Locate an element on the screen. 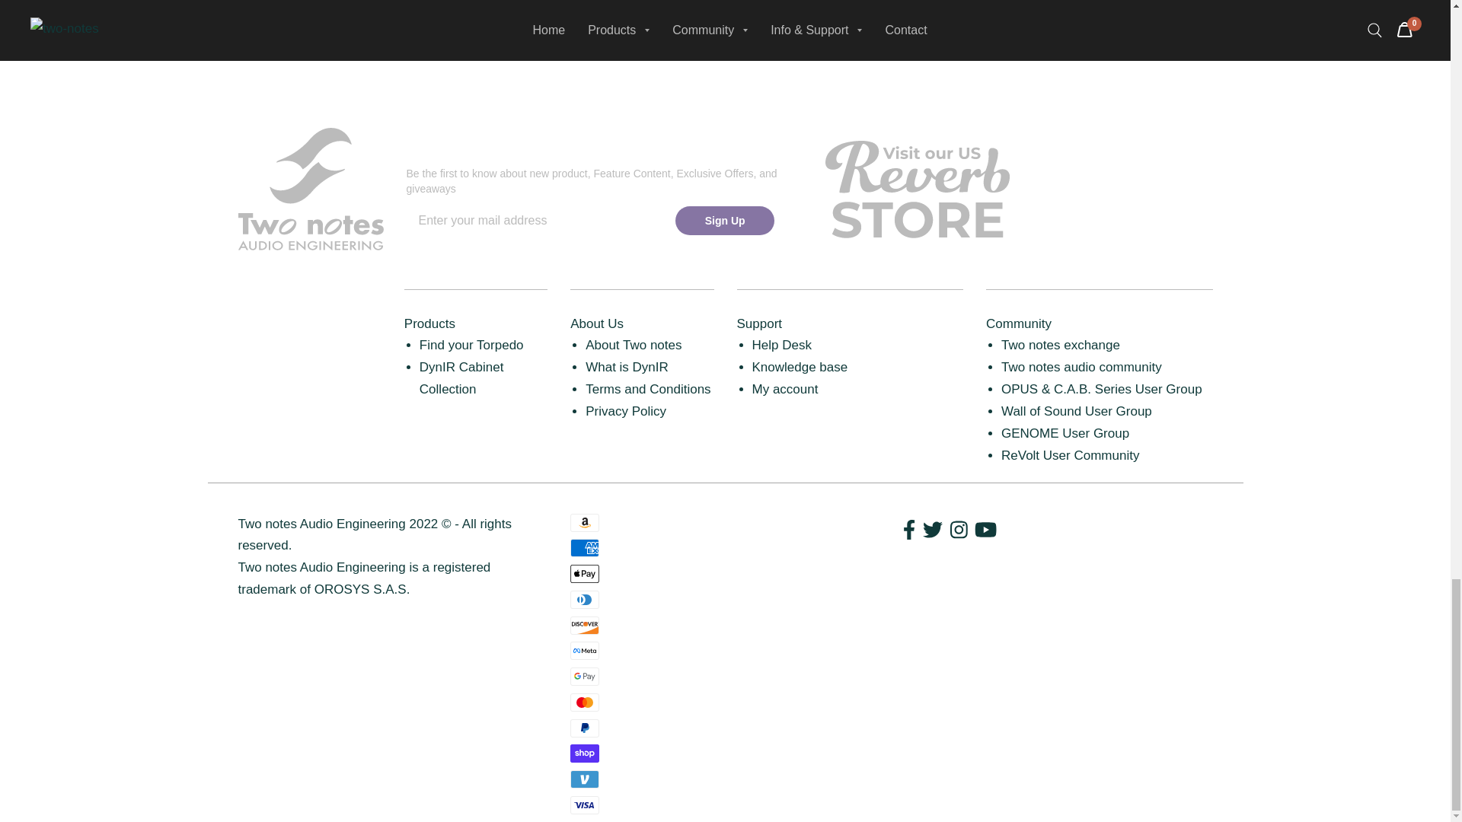  Apple Pay is located at coordinates (585, 573).